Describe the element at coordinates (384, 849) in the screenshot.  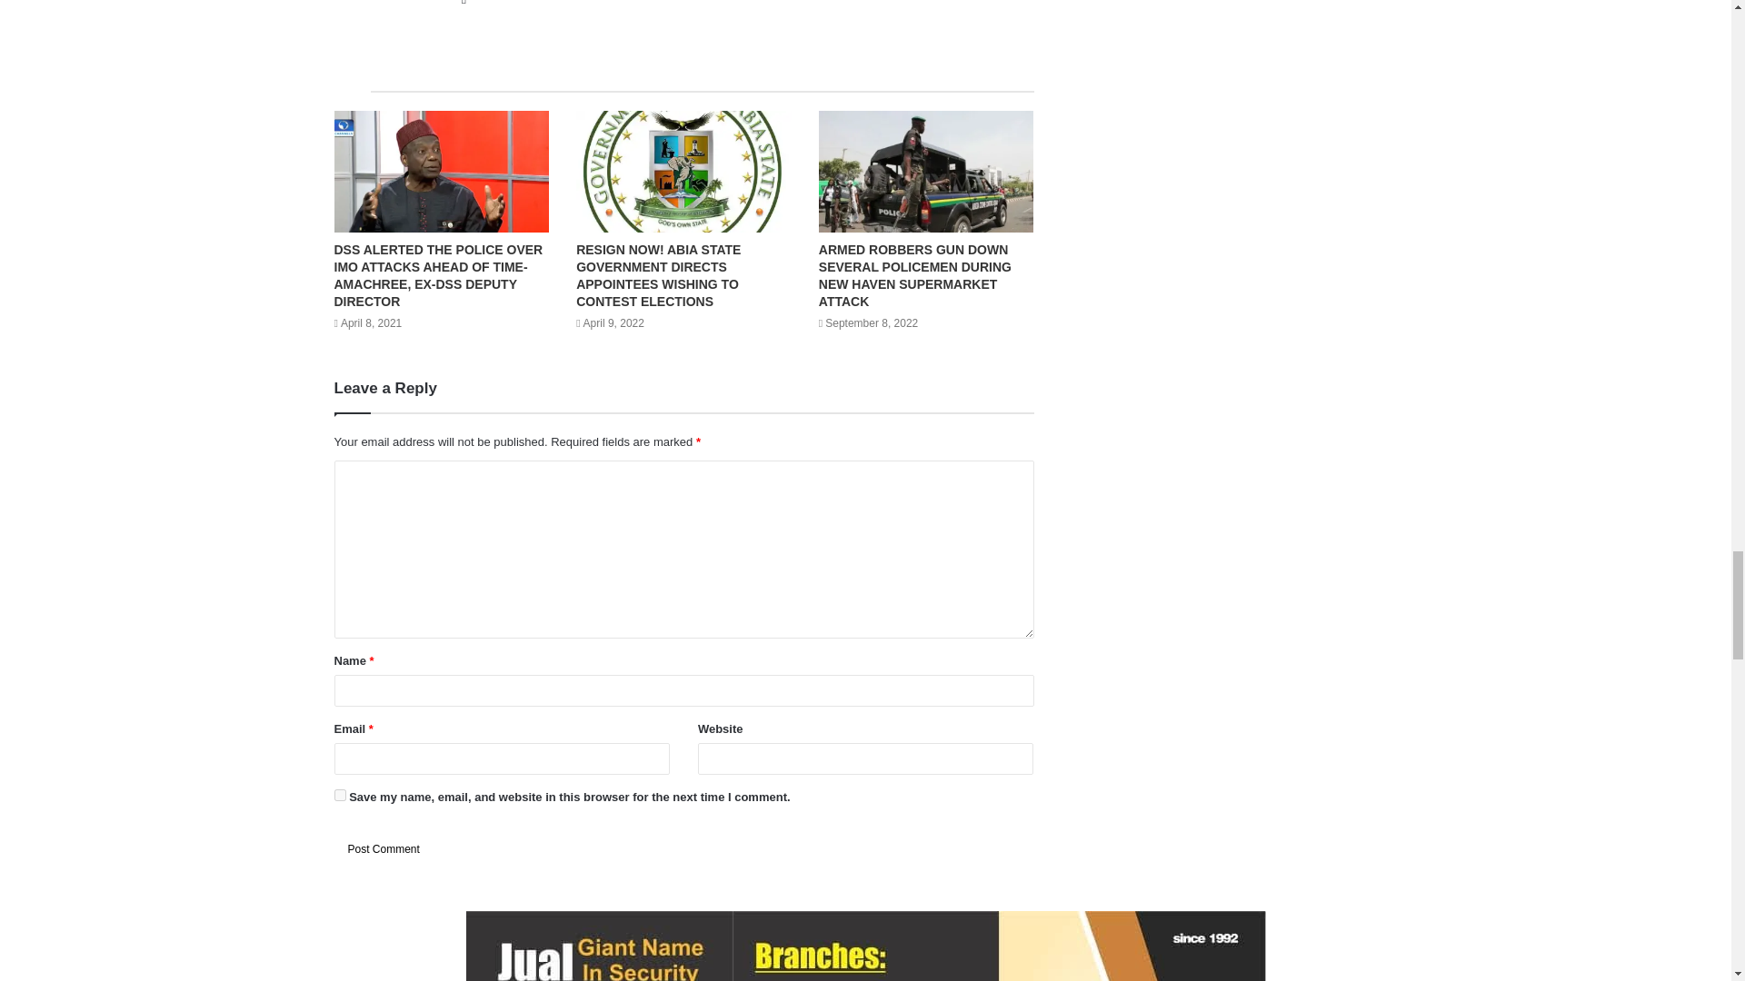
I see `Post Comment` at that location.